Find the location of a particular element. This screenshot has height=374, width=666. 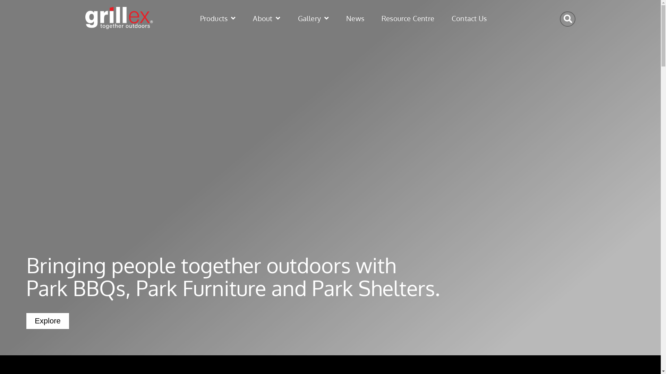

Products is located at coordinates (209, 18).